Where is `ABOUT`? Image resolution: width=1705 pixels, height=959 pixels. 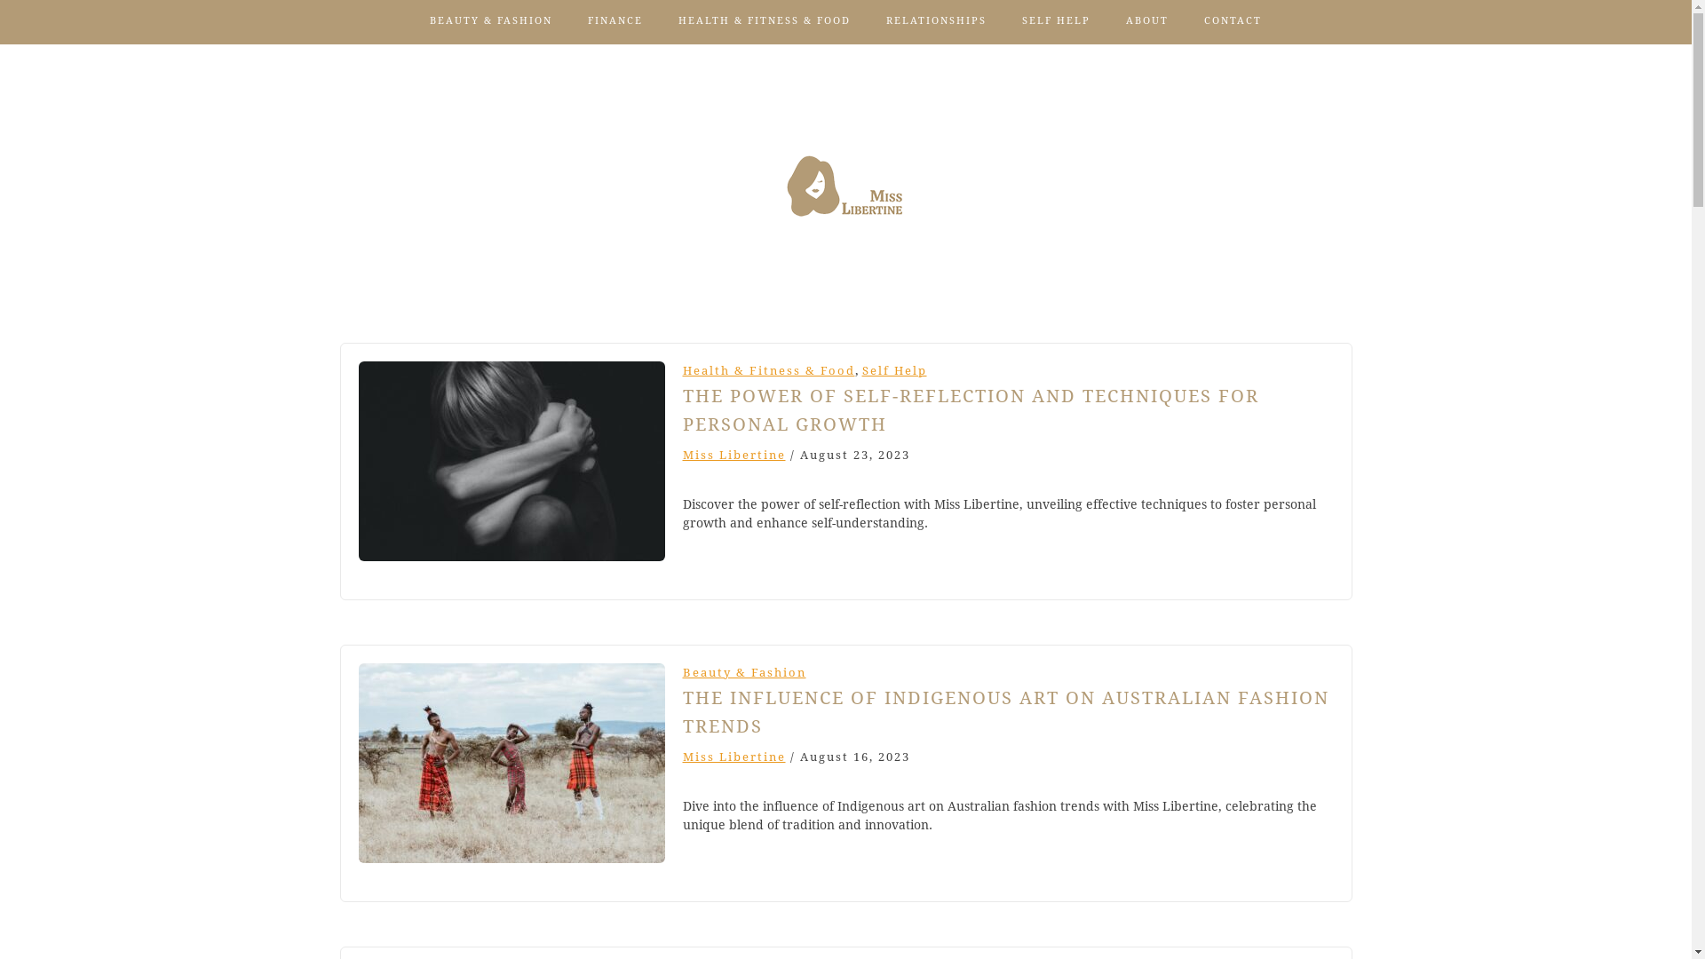 ABOUT is located at coordinates (1147, 21).